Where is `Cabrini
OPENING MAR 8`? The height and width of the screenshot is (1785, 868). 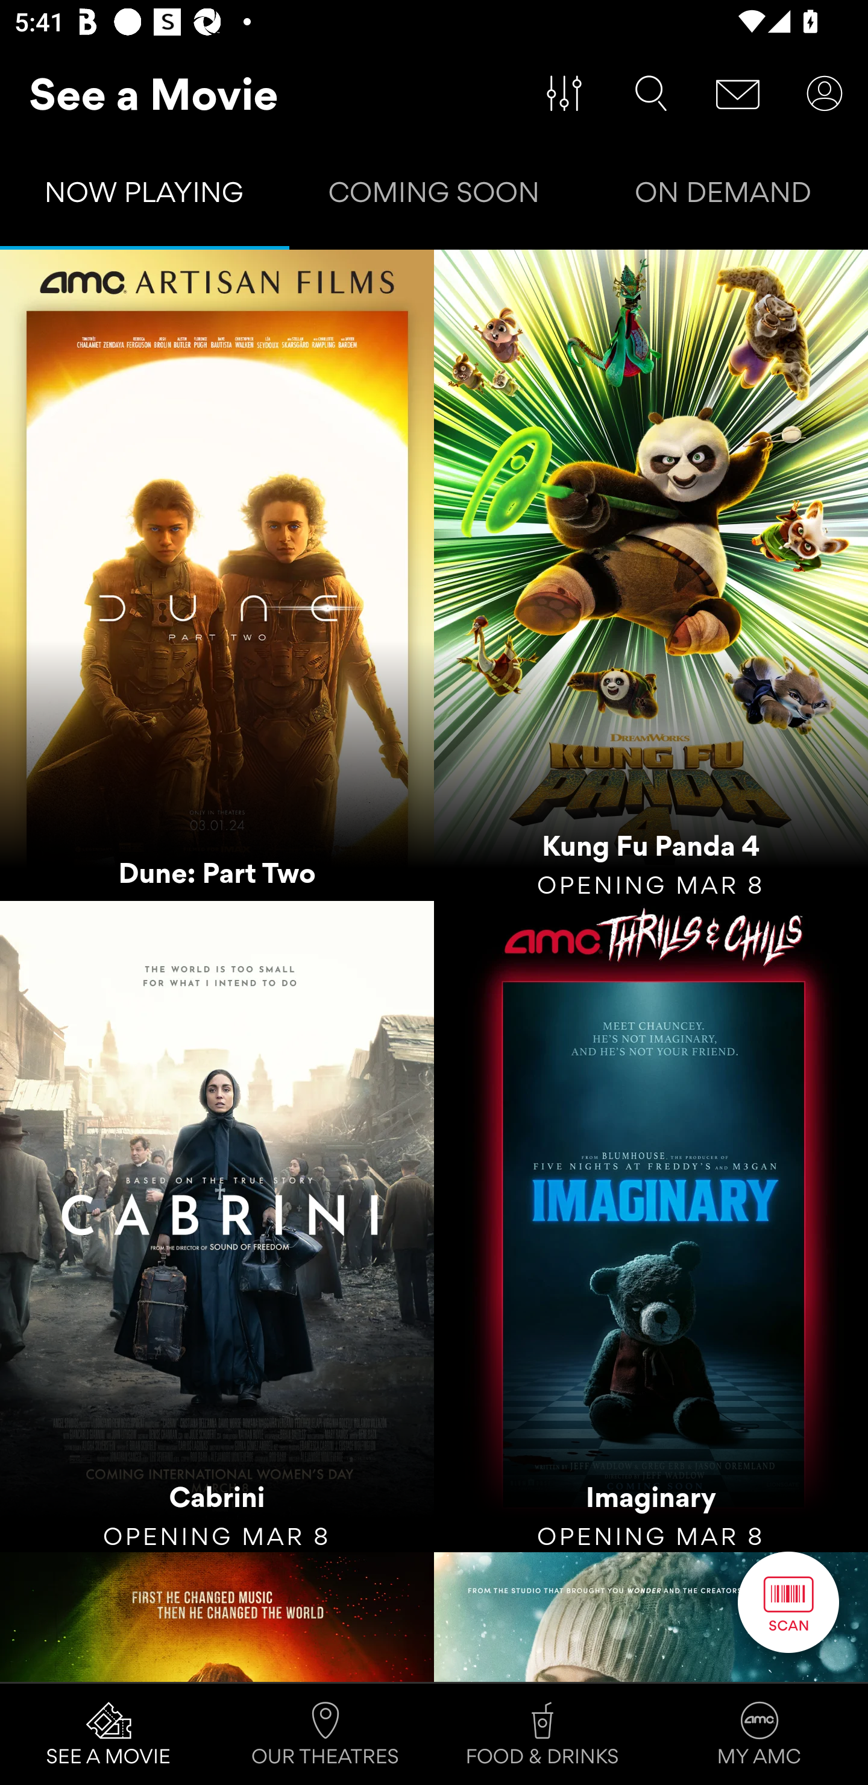 Cabrini
OPENING MAR 8 is located at coordinates (217, 1227).